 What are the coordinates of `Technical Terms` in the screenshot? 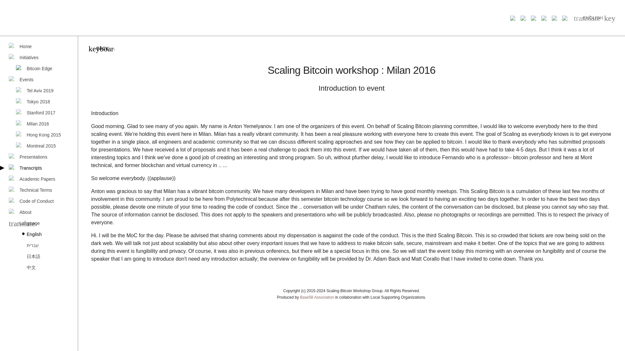 It's located at (39, 190).